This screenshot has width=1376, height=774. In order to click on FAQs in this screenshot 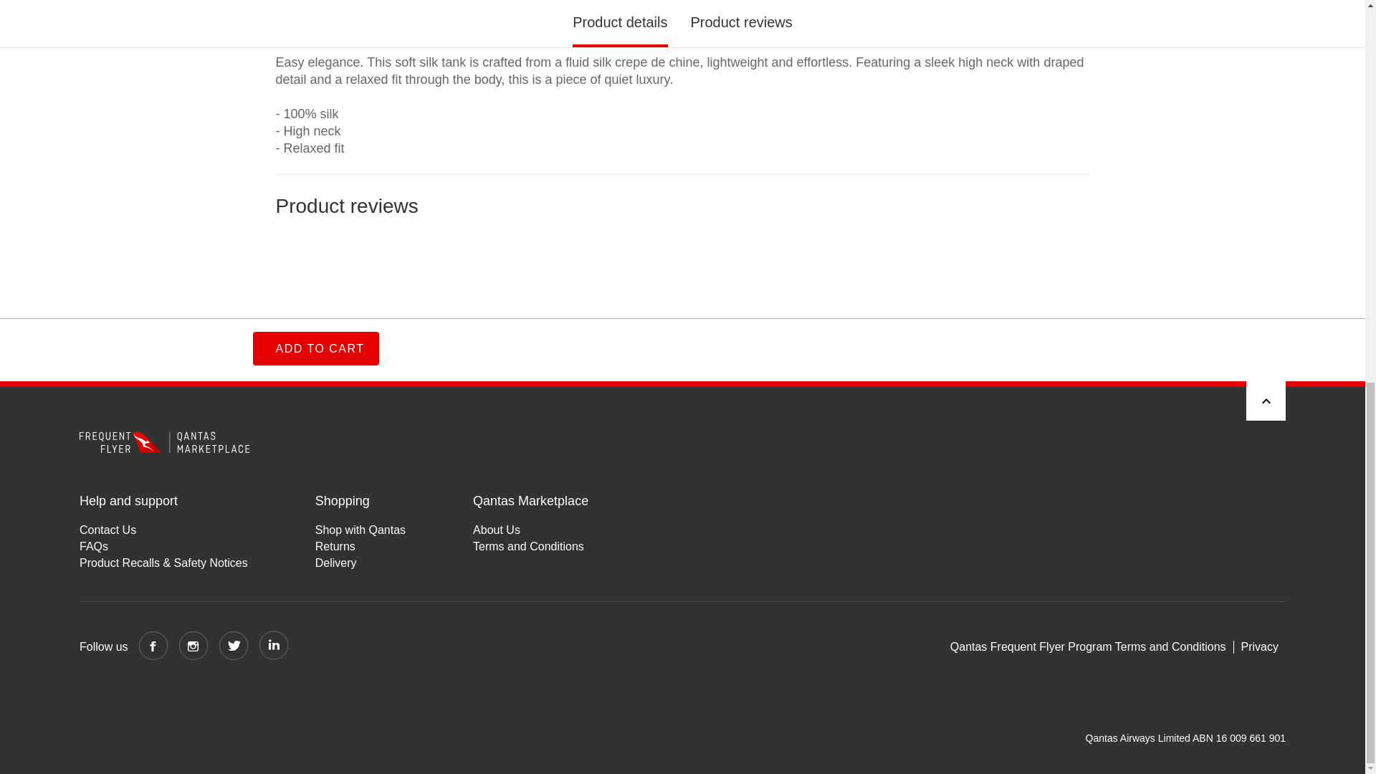, I will do `click(163, 546)`.